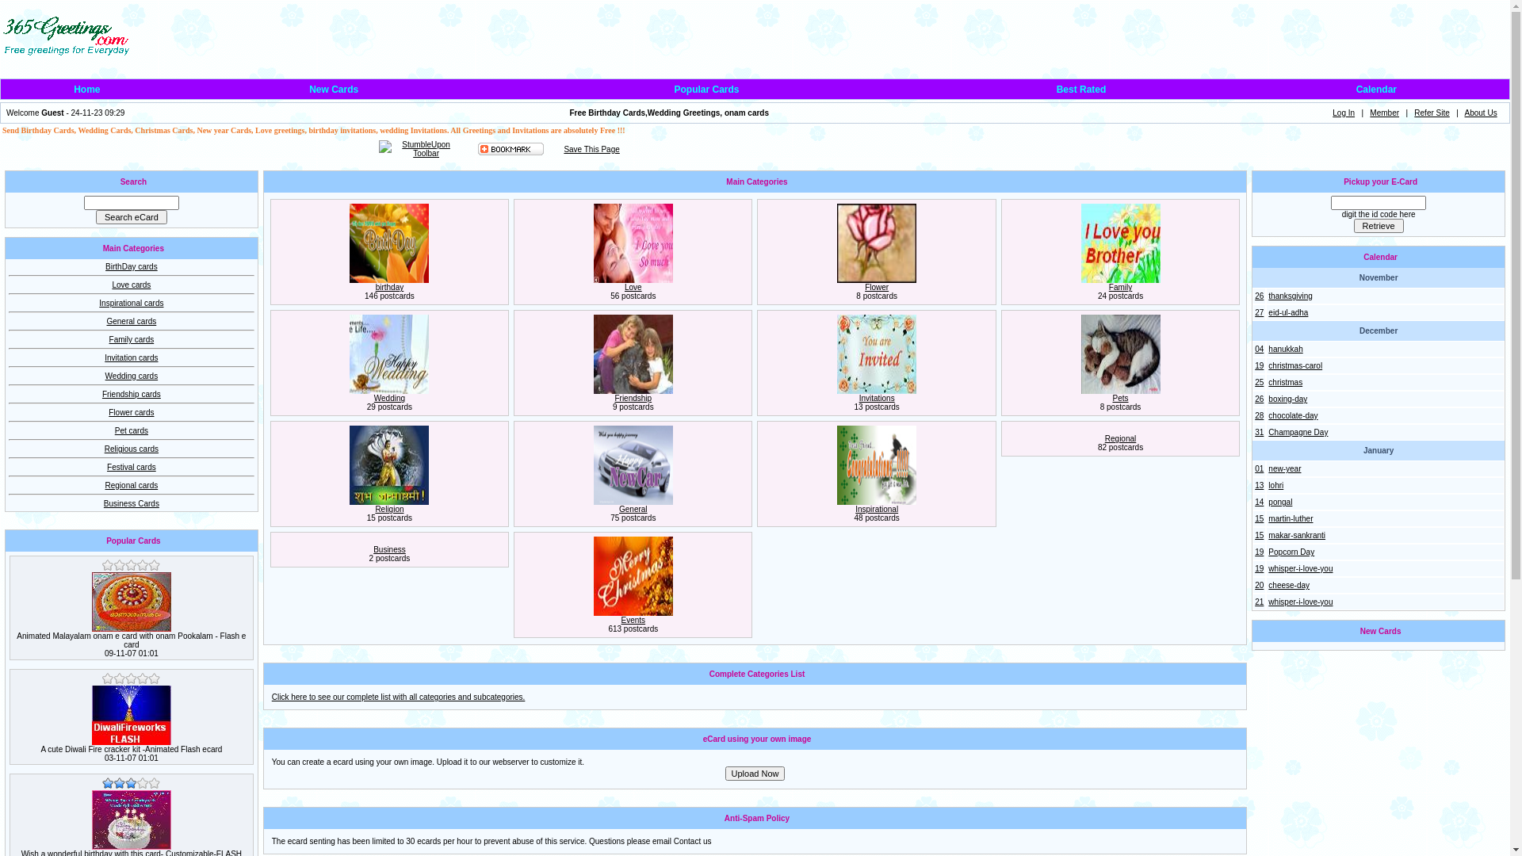 The width and height of the screenshot is (1522, 856). What do you see at coordinates (1300, 602) in the screenshot?
I see `whisper-i-love-you` at bounding box center [1300, 602].